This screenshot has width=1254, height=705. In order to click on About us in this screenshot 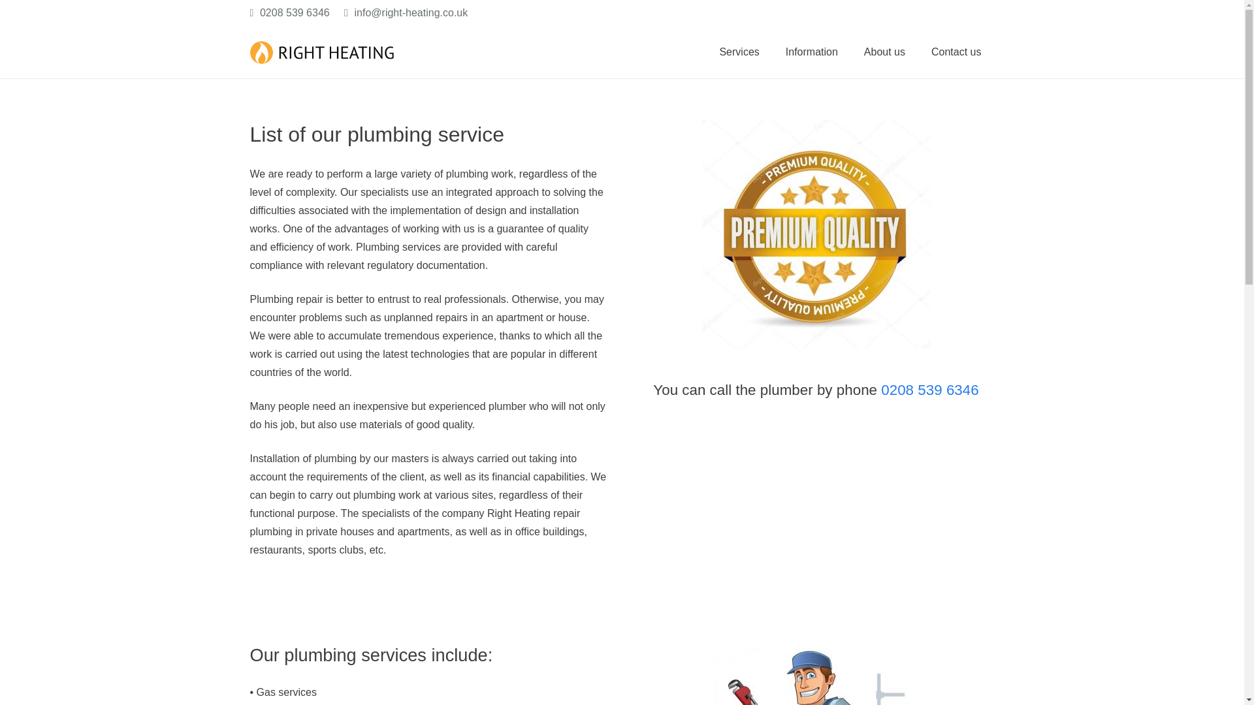, I will do `click(884, 52)`.